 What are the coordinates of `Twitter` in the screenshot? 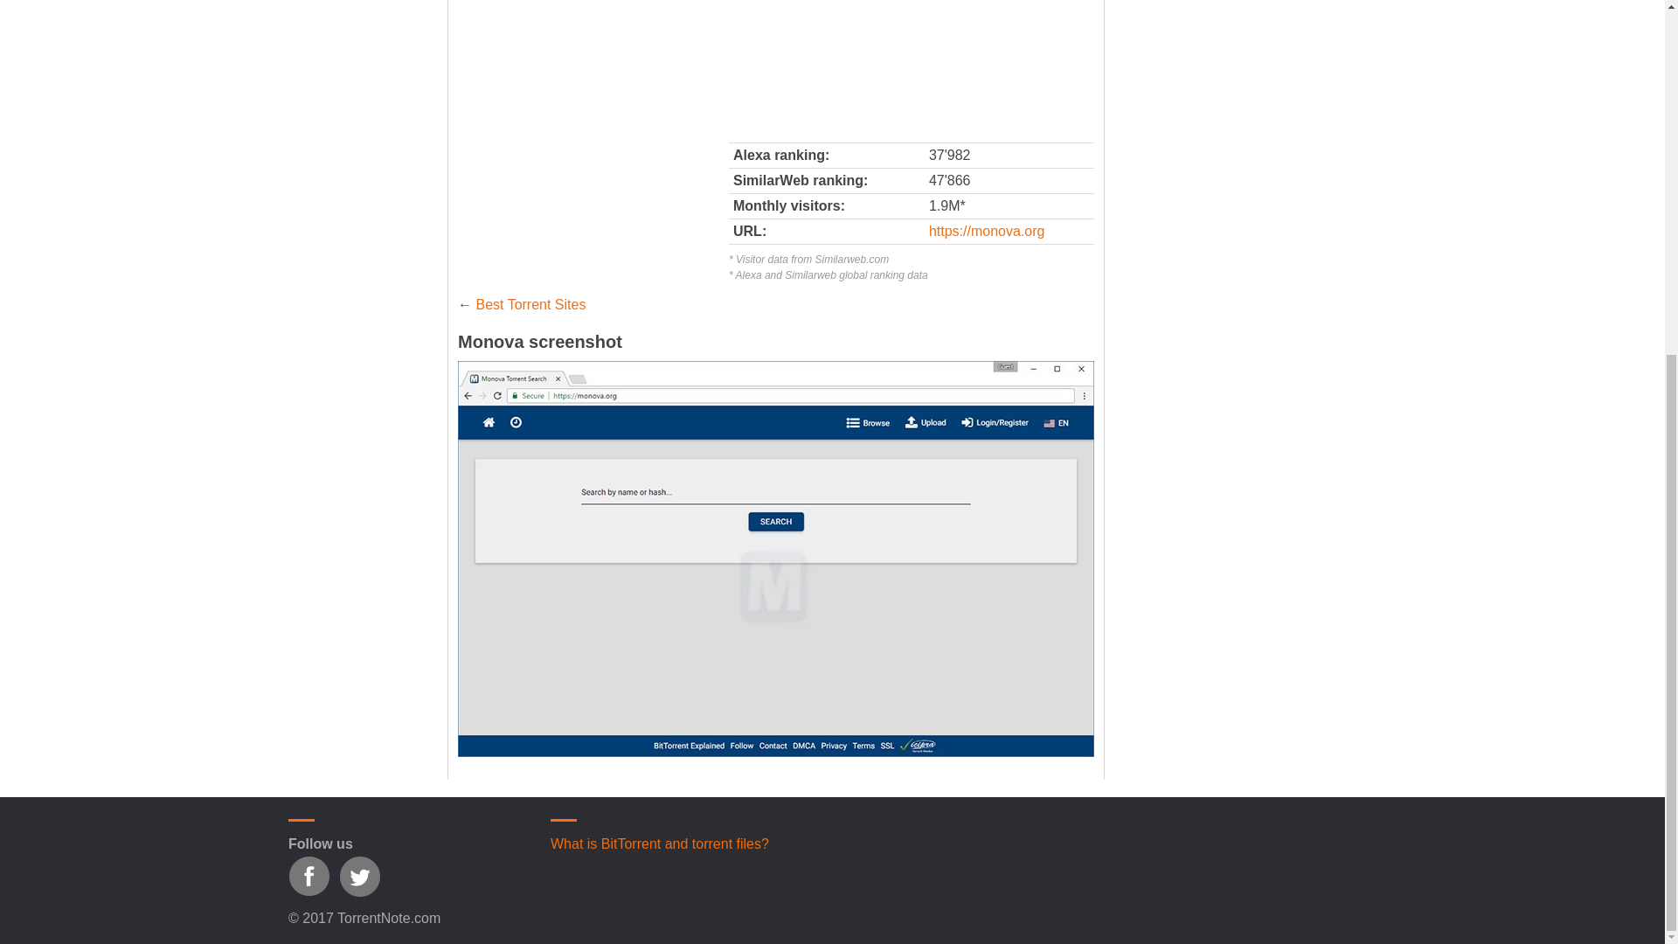 It's located at (359, 876).